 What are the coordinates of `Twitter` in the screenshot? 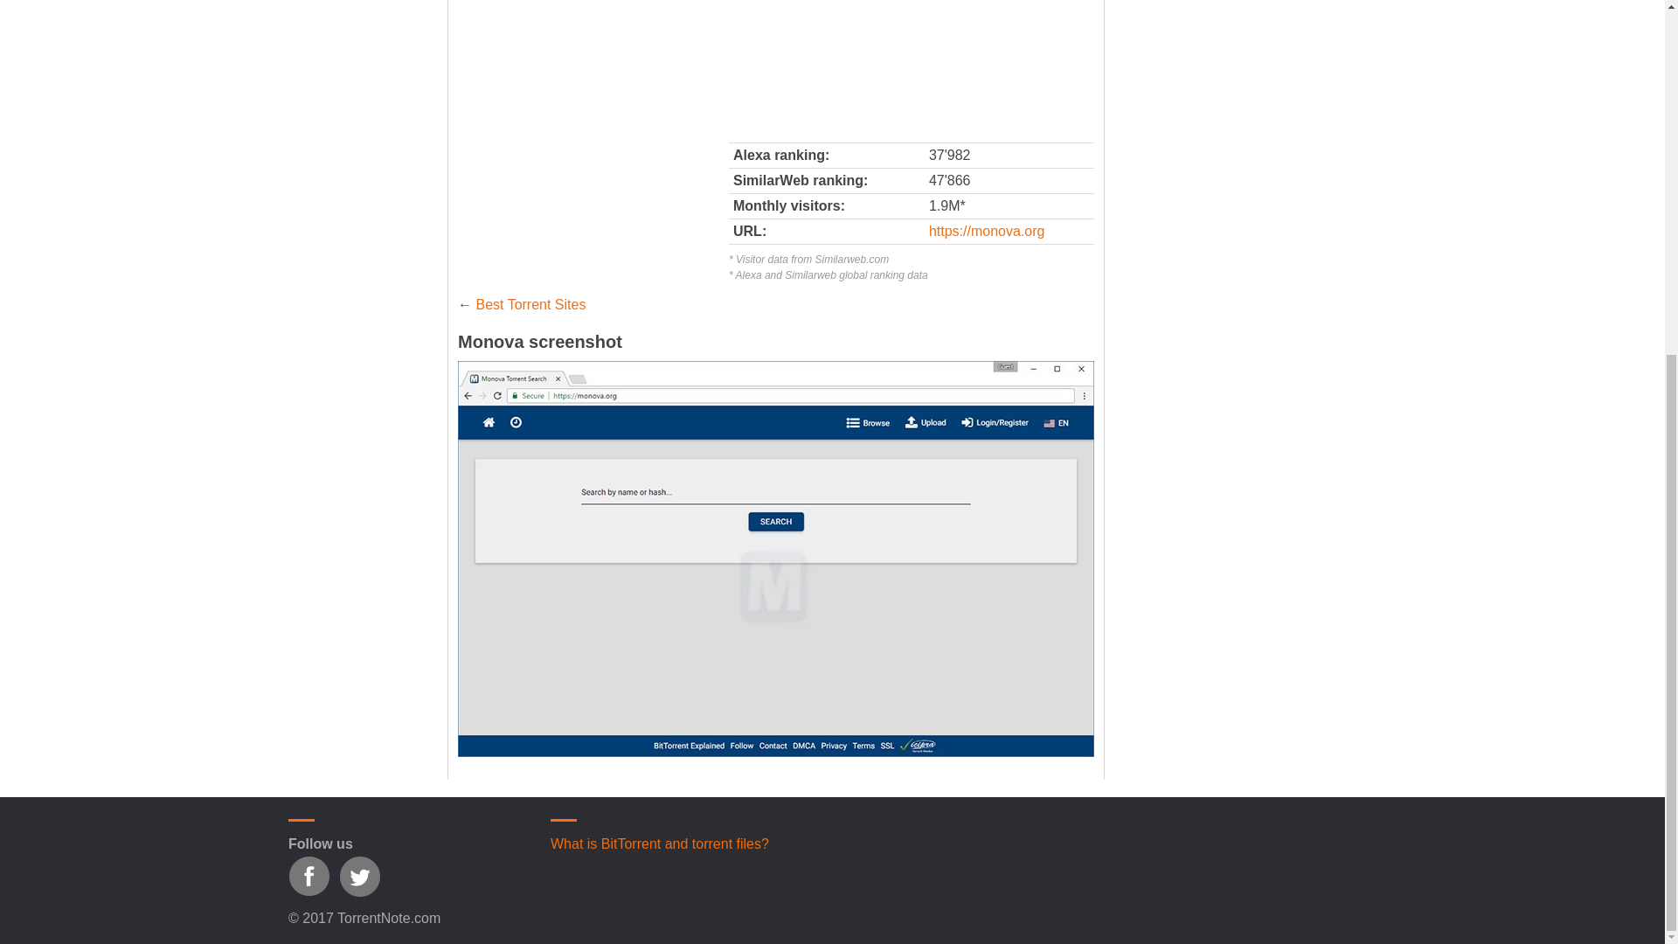 It's located at (359, 876).